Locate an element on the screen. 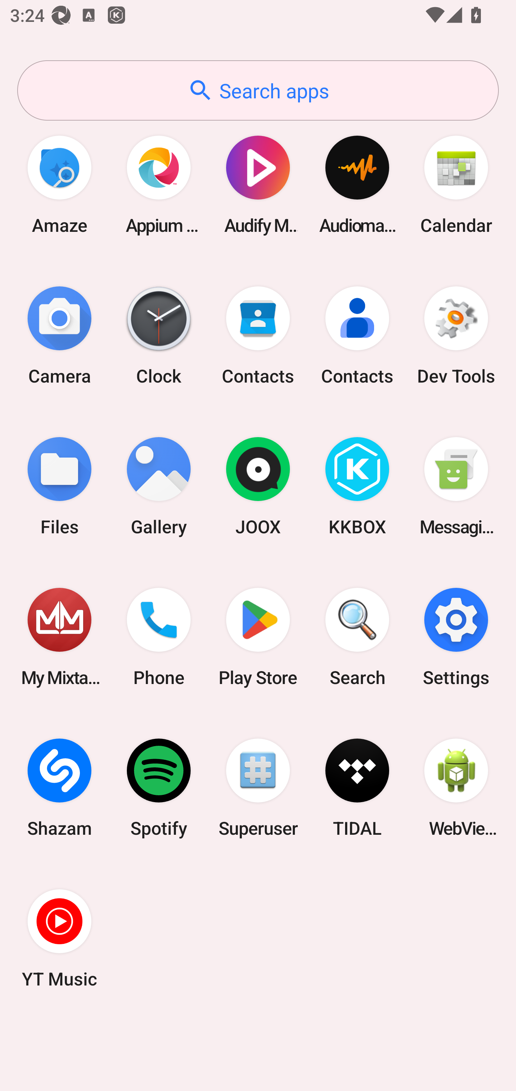 This screenshot has height=1091, width=516. Play Store is located at coordinates (258, 637).